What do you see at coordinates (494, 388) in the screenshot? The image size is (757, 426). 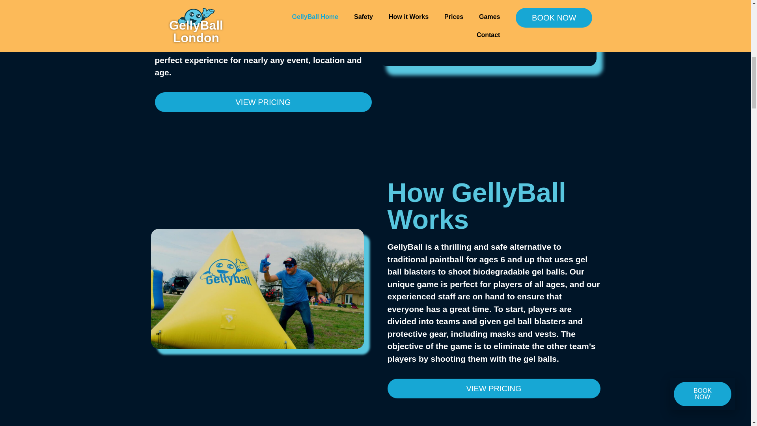 I see `VIEW PRICING` at bounding box center [494, 388].